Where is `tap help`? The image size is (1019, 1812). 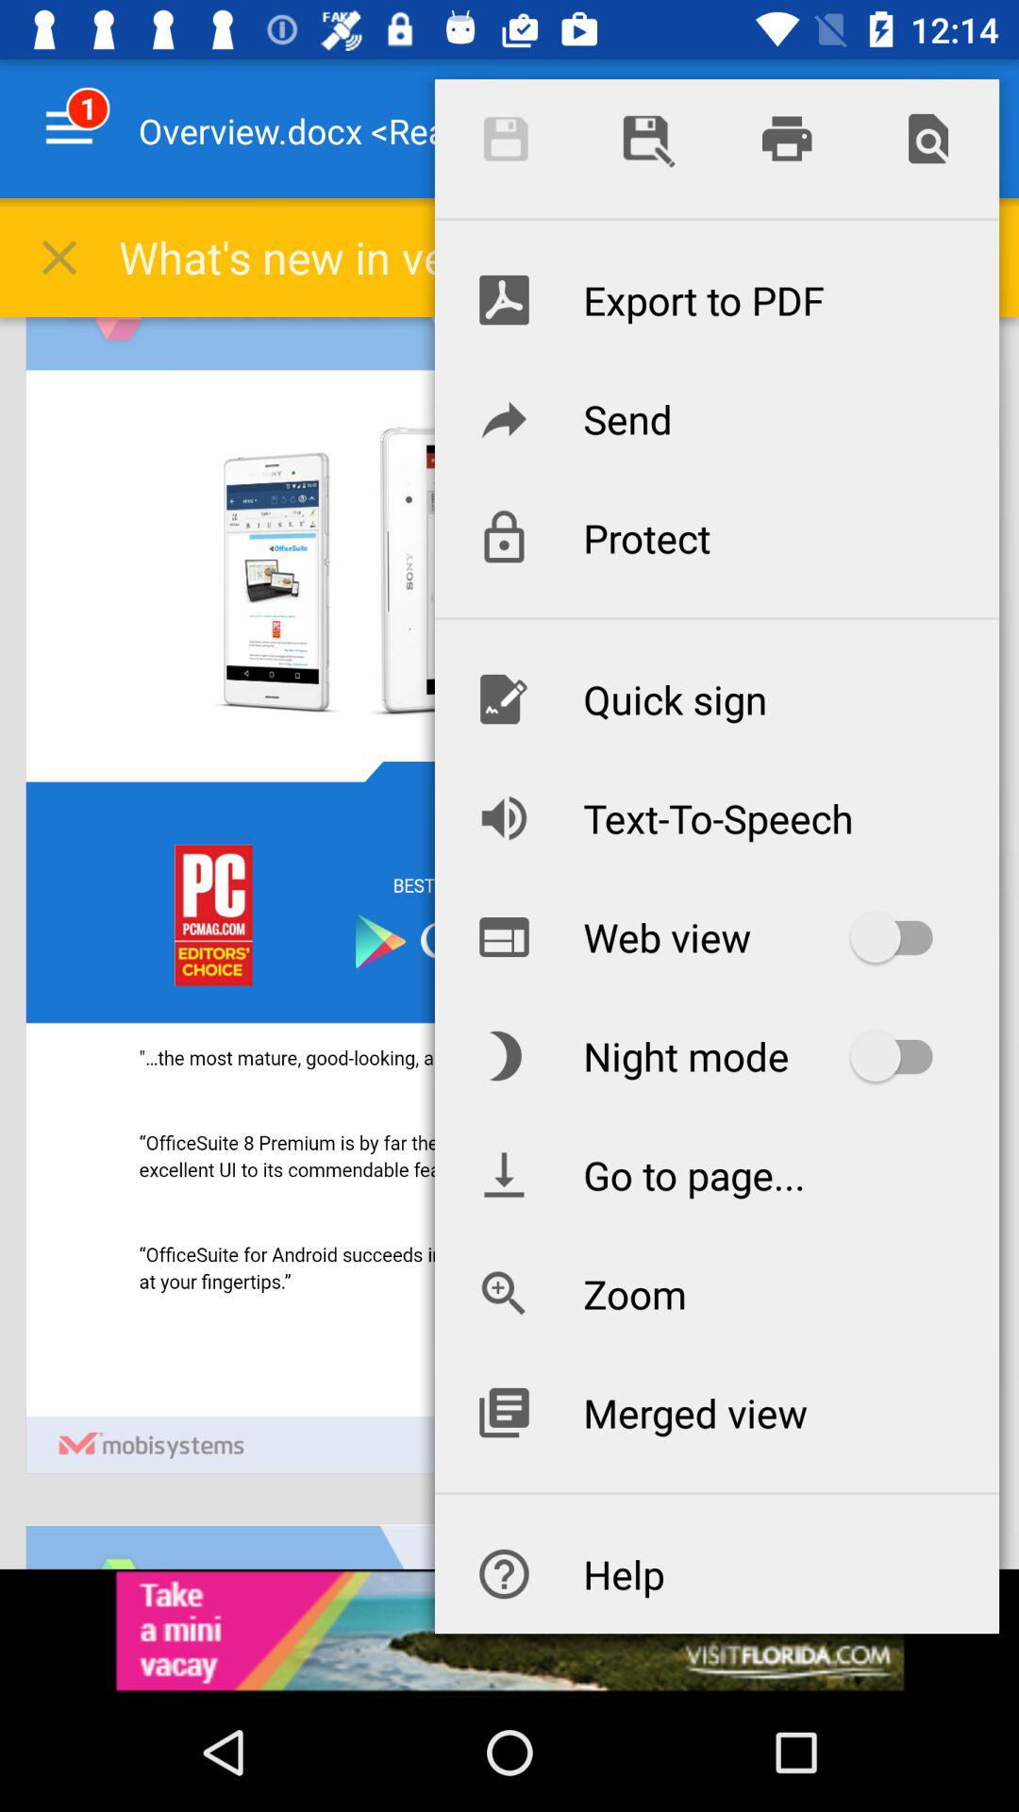 tap help is located at coordinates (716, 1574).